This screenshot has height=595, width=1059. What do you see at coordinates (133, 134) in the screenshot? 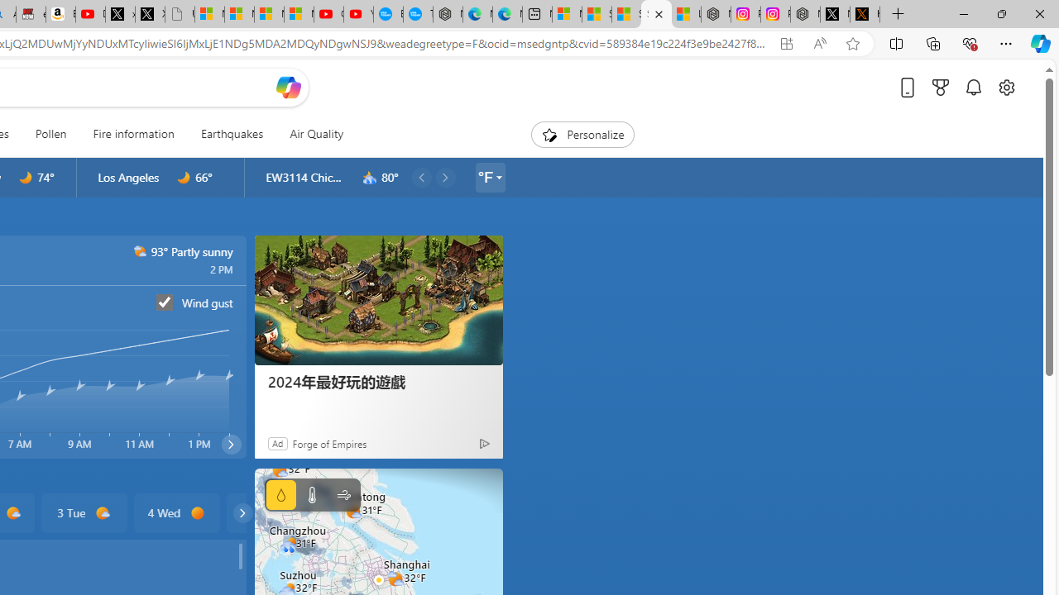
I see `Fire information` at bounding box center [133, 134].